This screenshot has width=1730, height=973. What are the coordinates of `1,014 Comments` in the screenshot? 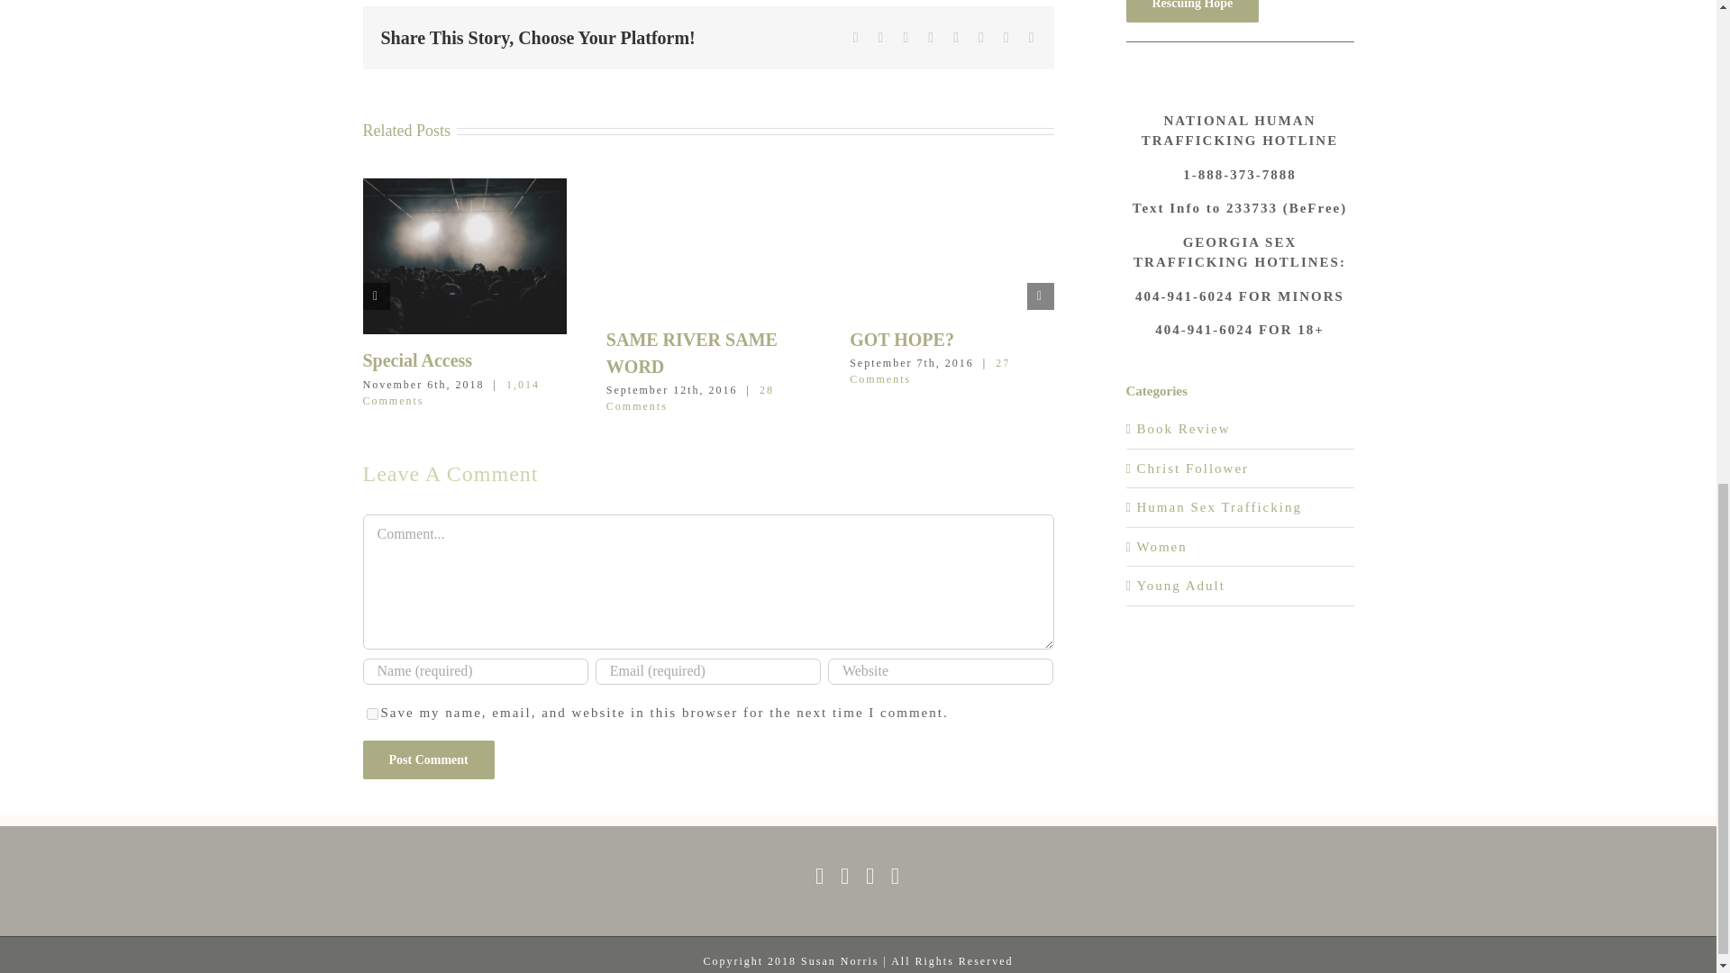 It's located at (450, 393).